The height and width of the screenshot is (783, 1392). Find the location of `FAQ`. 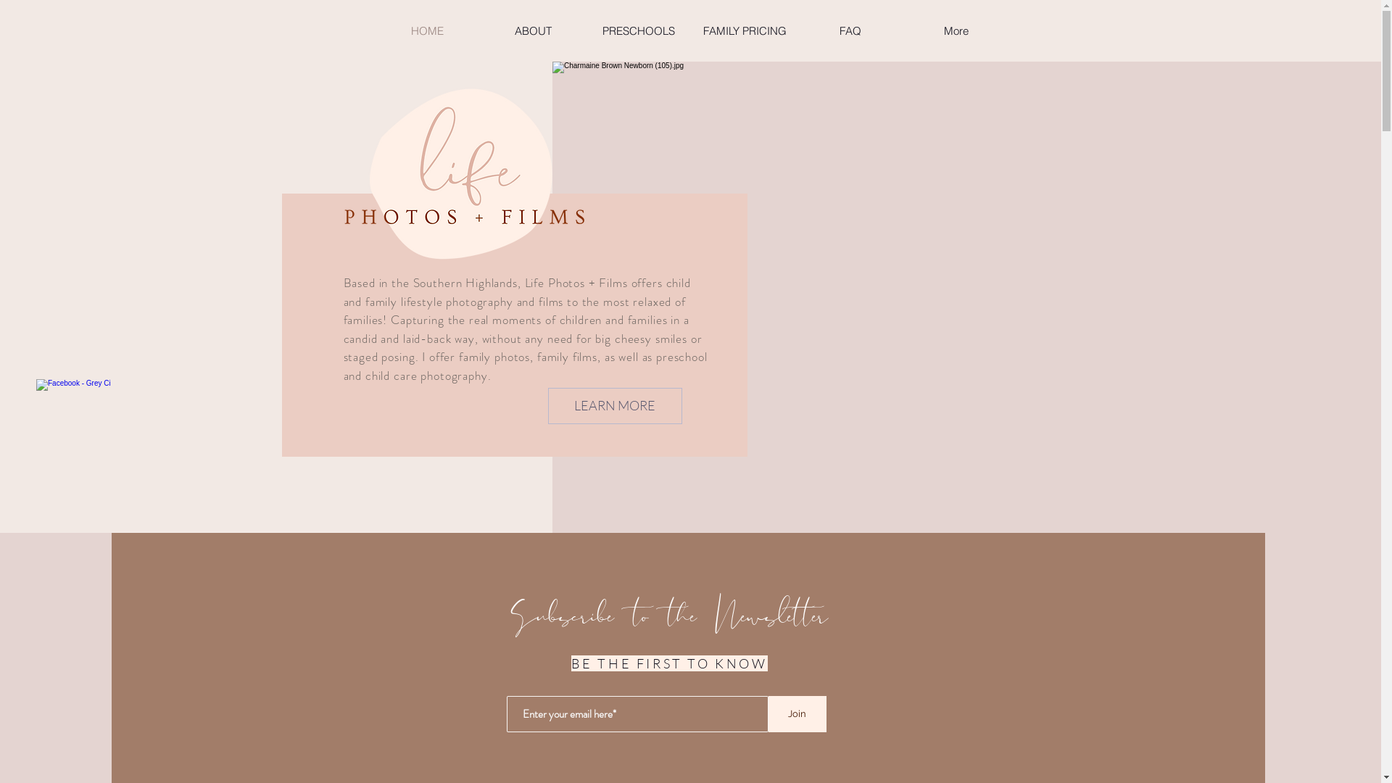

FAQ is located at coordinates (850, 30).